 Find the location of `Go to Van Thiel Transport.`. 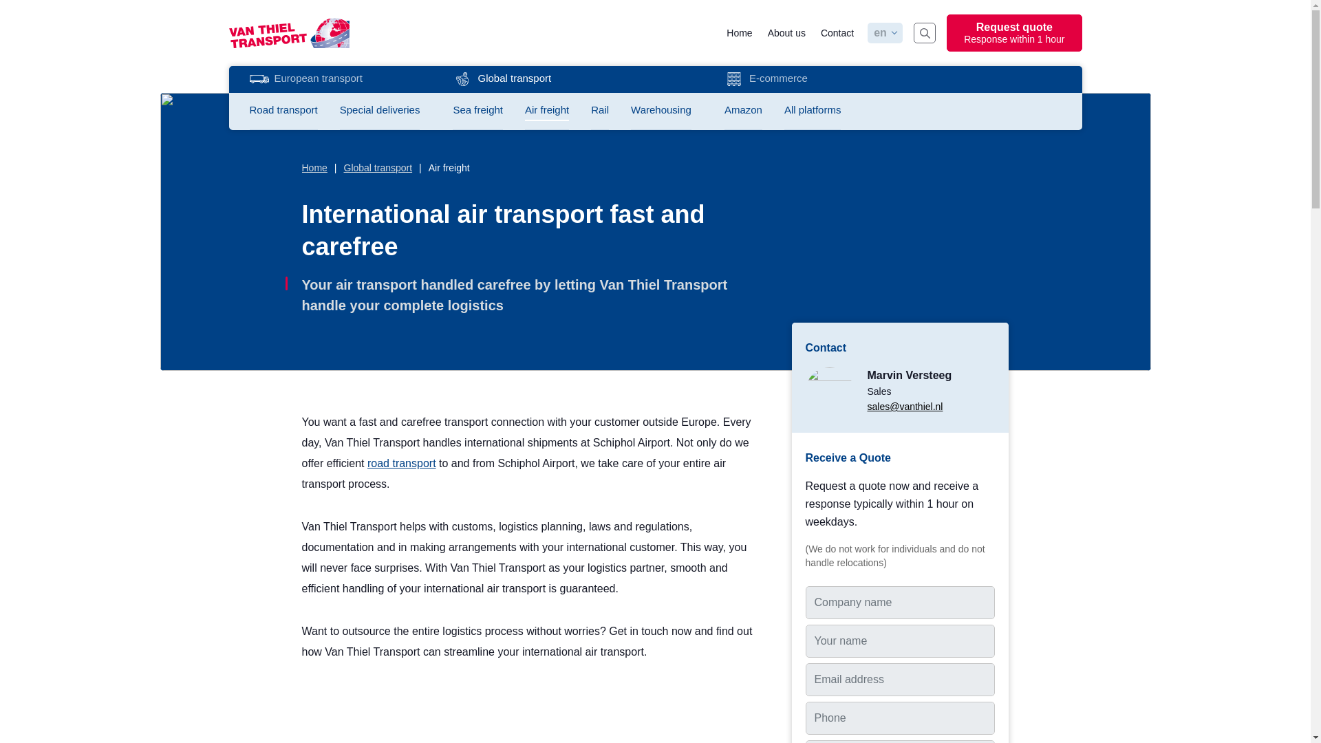

Go to Van Thiel Transport. is located at coordinates (1014, 32).